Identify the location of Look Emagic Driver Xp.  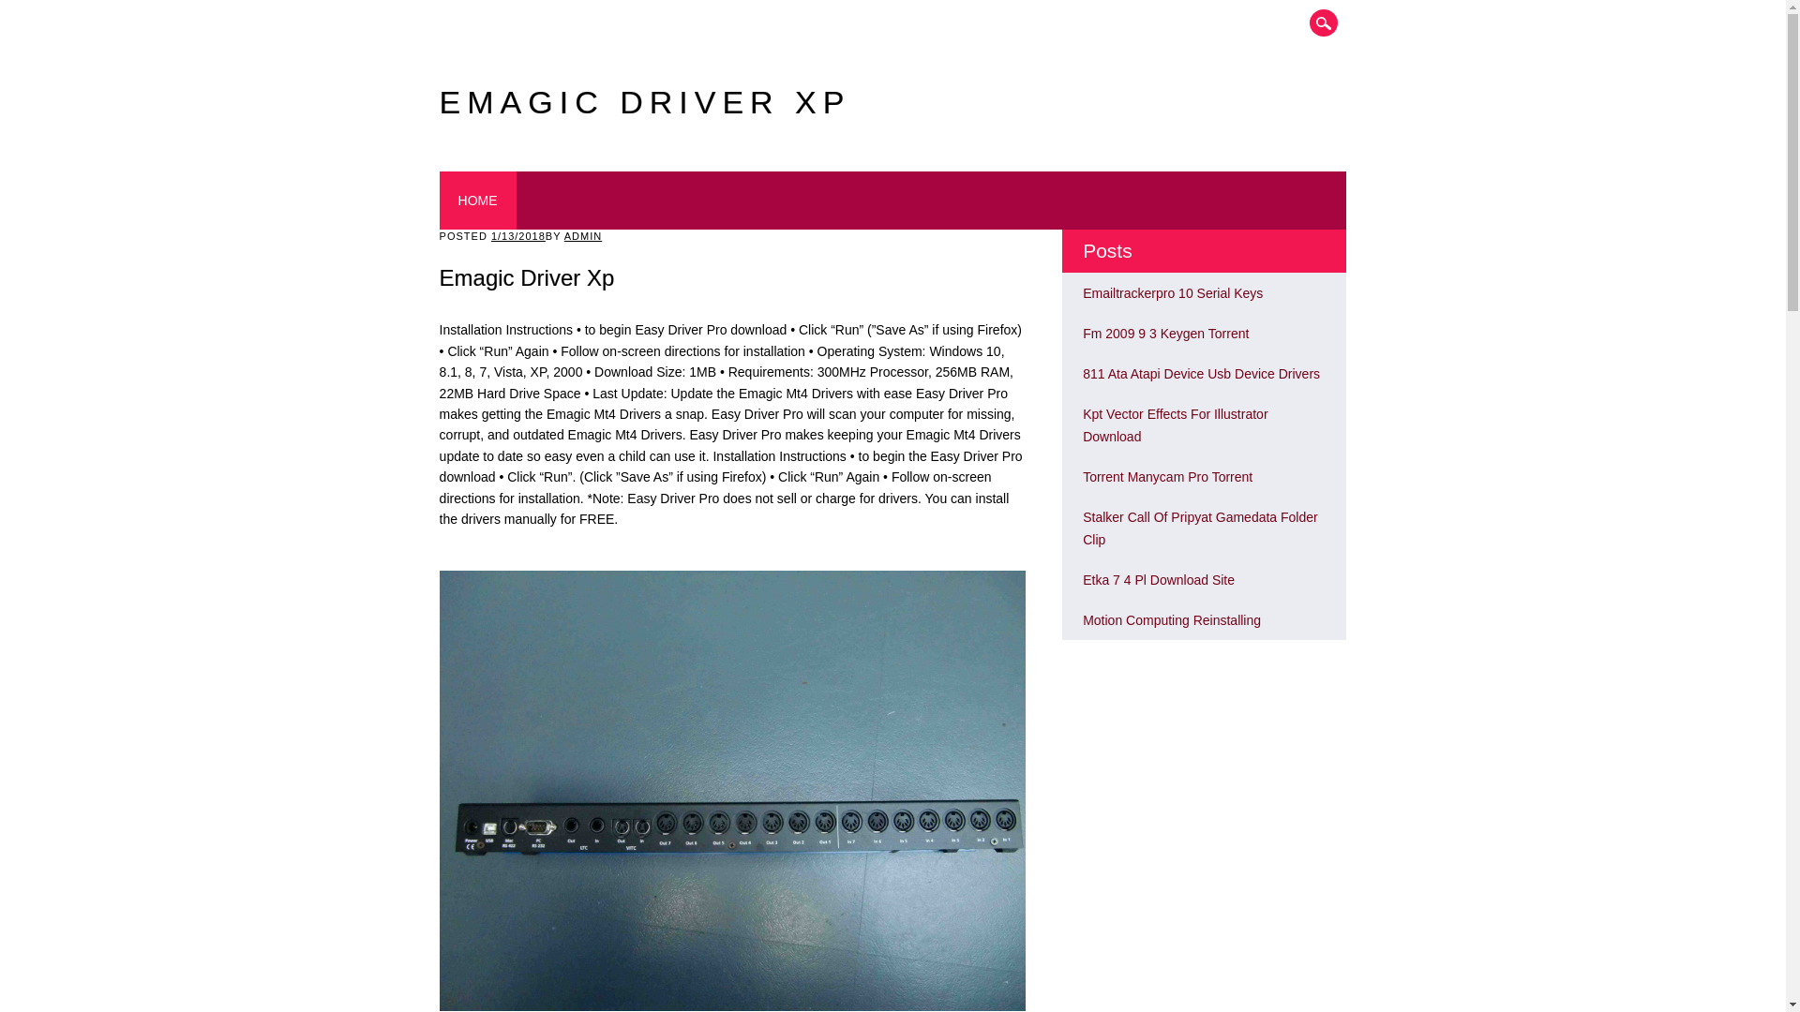
(1172, 620).